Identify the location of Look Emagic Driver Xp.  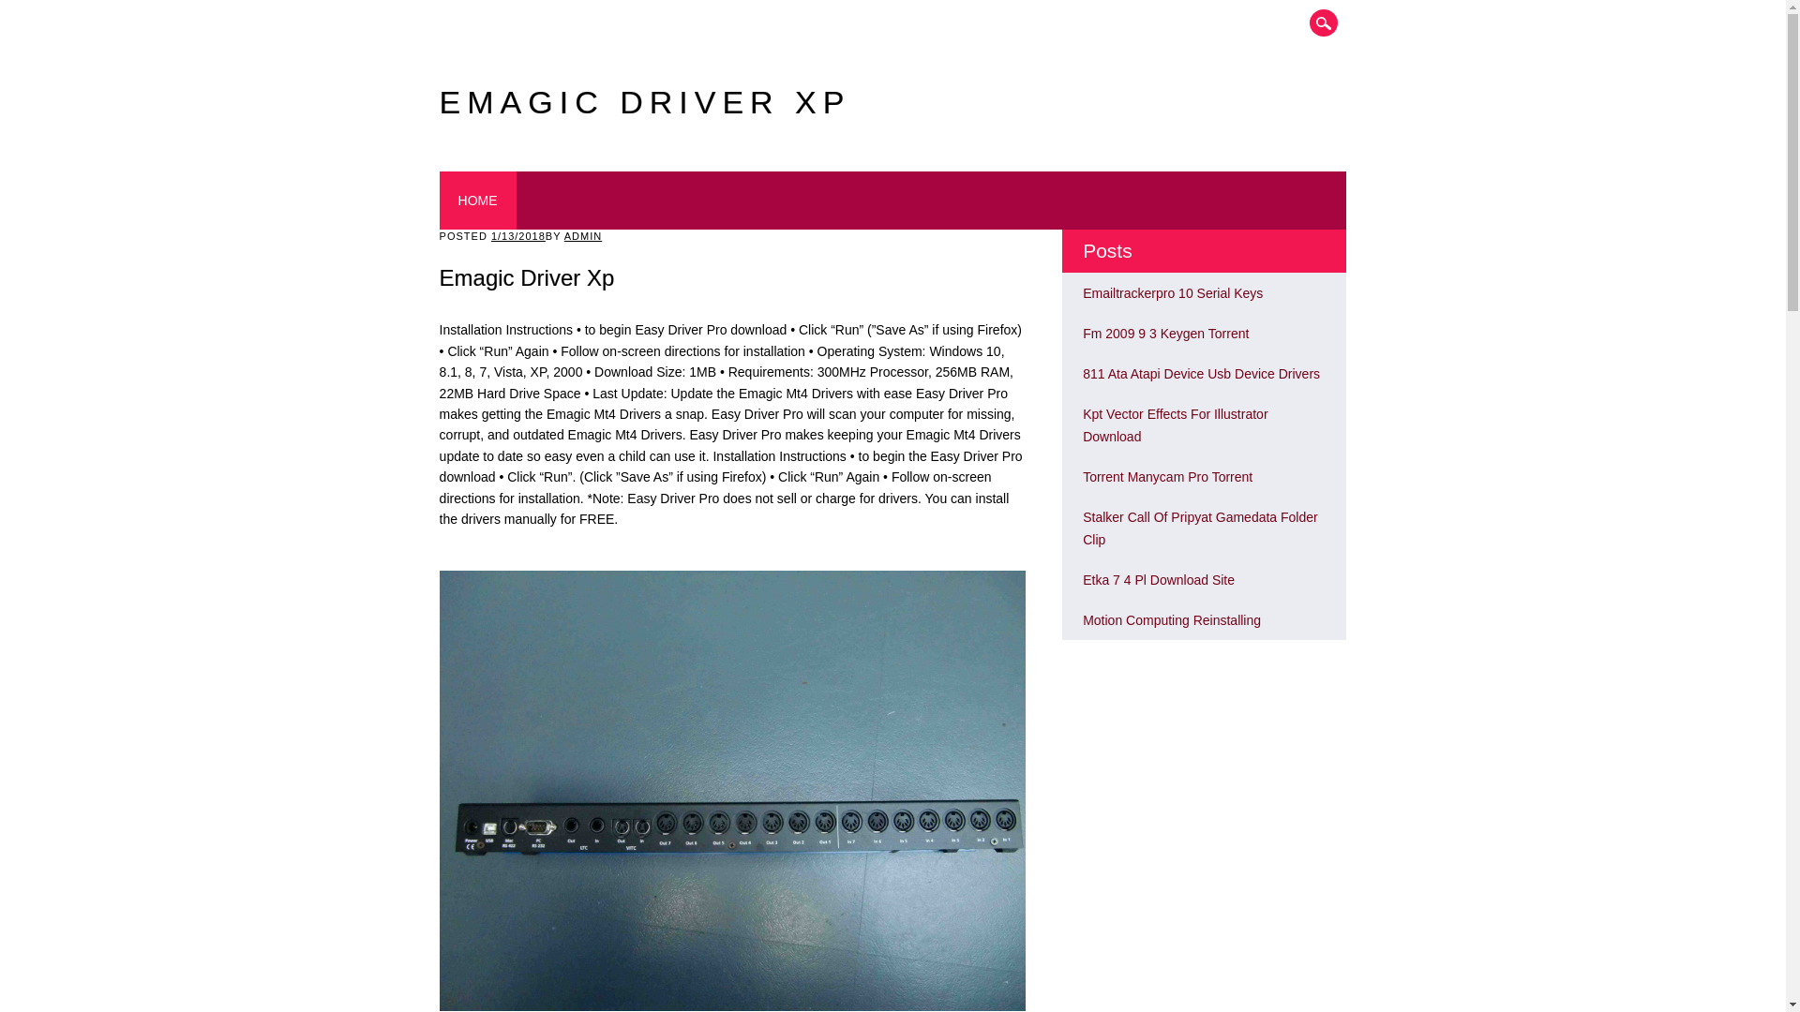
(1172, 620).